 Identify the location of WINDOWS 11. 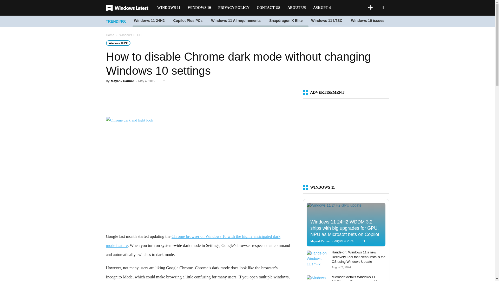
(169, 8).